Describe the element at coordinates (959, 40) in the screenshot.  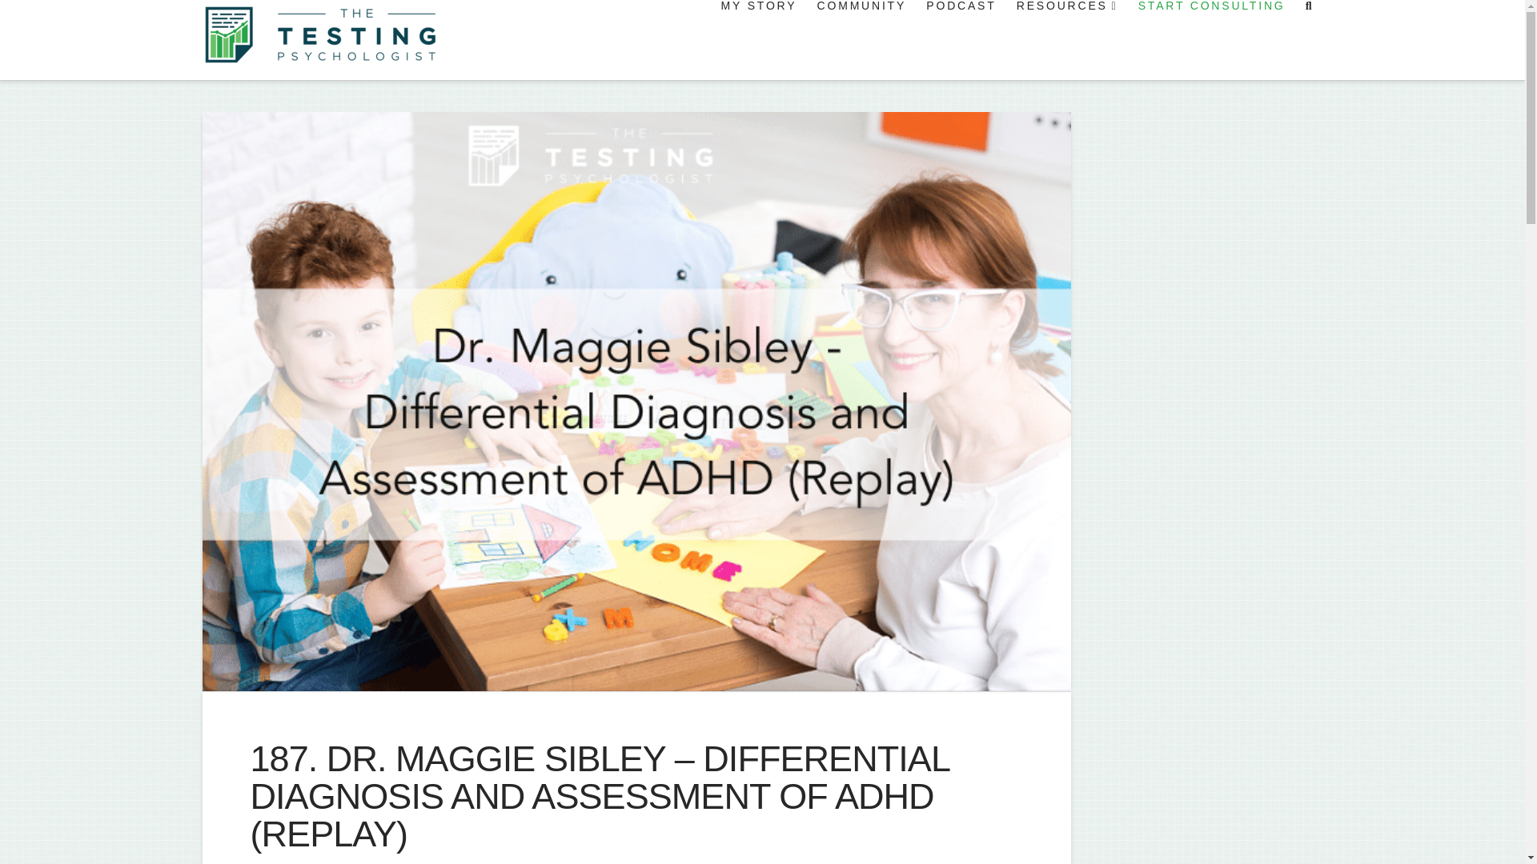
I see `PODCAST` at that location.